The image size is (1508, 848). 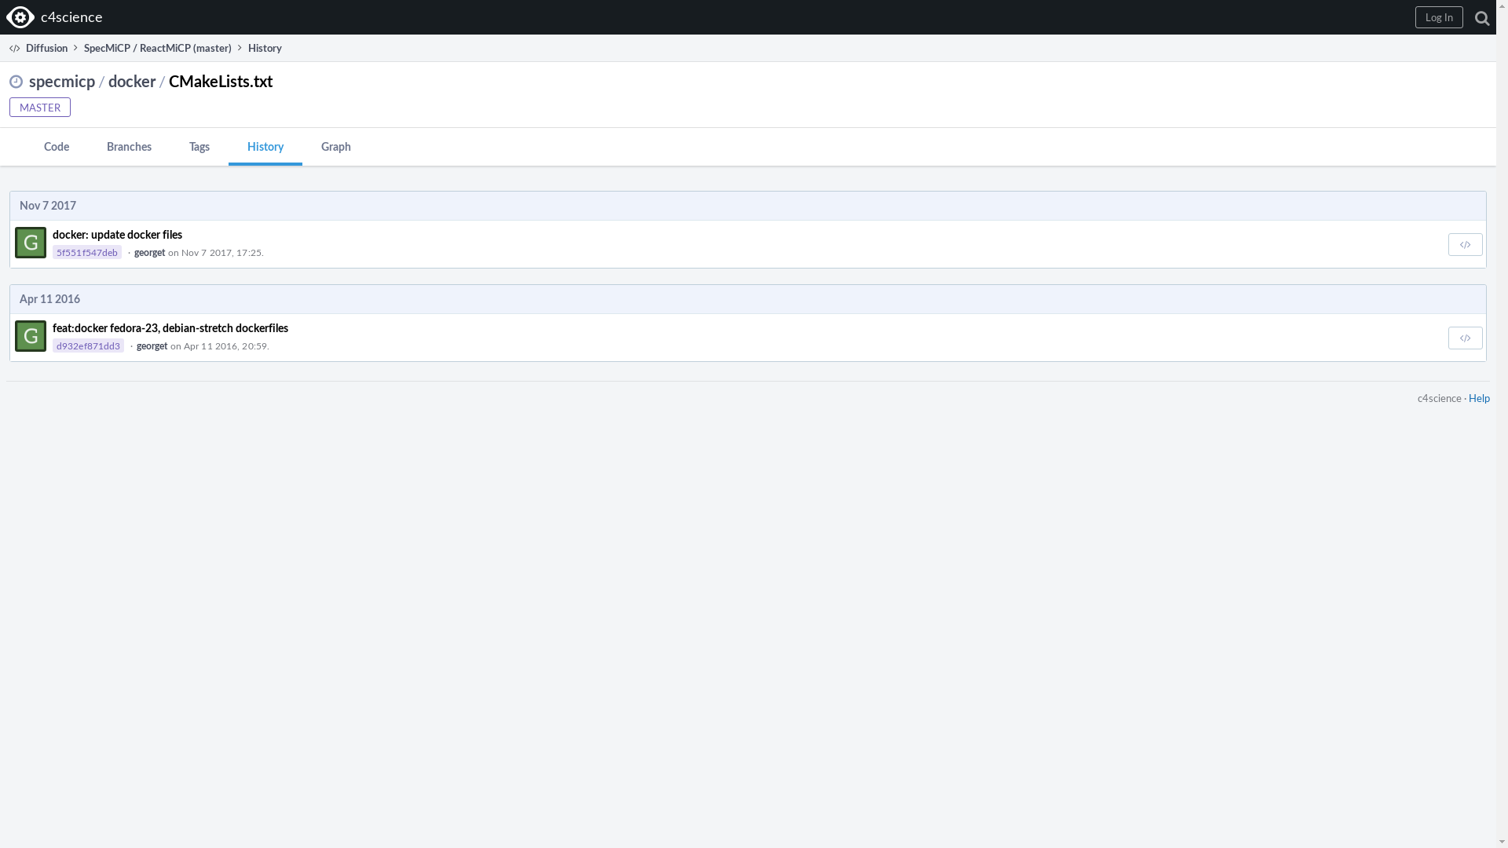 What do you see at coordinates (57, 17) in the screenshot?
I see `c4science` at bounding box center [57, 17].